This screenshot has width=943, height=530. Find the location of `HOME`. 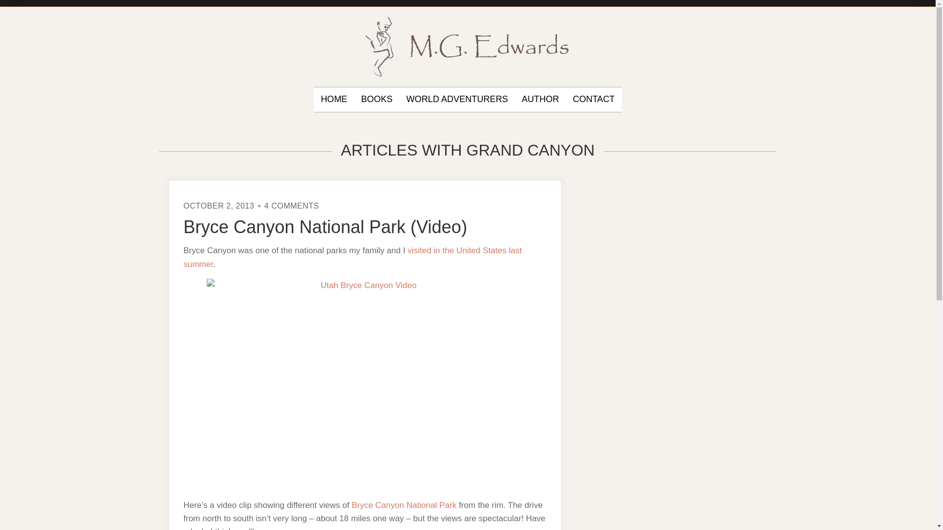

HOME is located at coordinates (333, 99).